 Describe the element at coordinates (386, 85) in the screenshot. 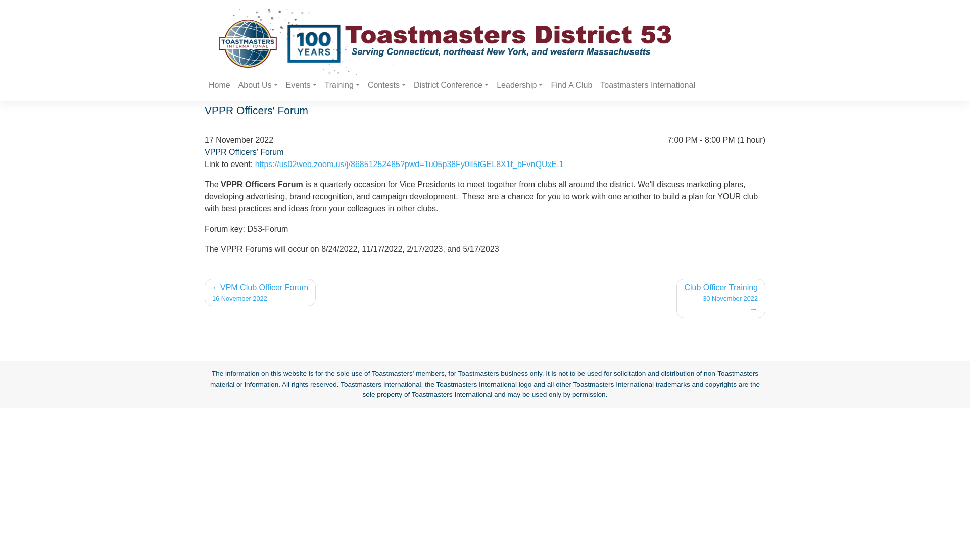

I see `Find A Club` at that location.